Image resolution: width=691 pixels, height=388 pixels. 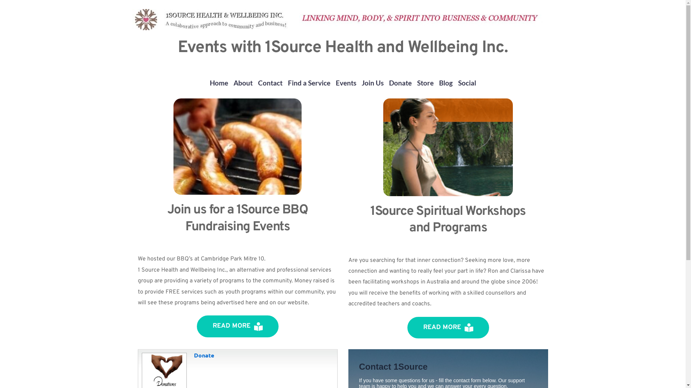 What do you see at coordinates (243, 83) in the screenshot?
I see `About` at bounding box center [243, 83].